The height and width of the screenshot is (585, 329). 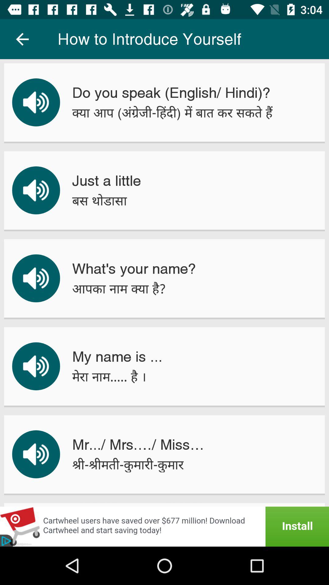 I want to click on press icon below what s your, so click(x=119, y=289).